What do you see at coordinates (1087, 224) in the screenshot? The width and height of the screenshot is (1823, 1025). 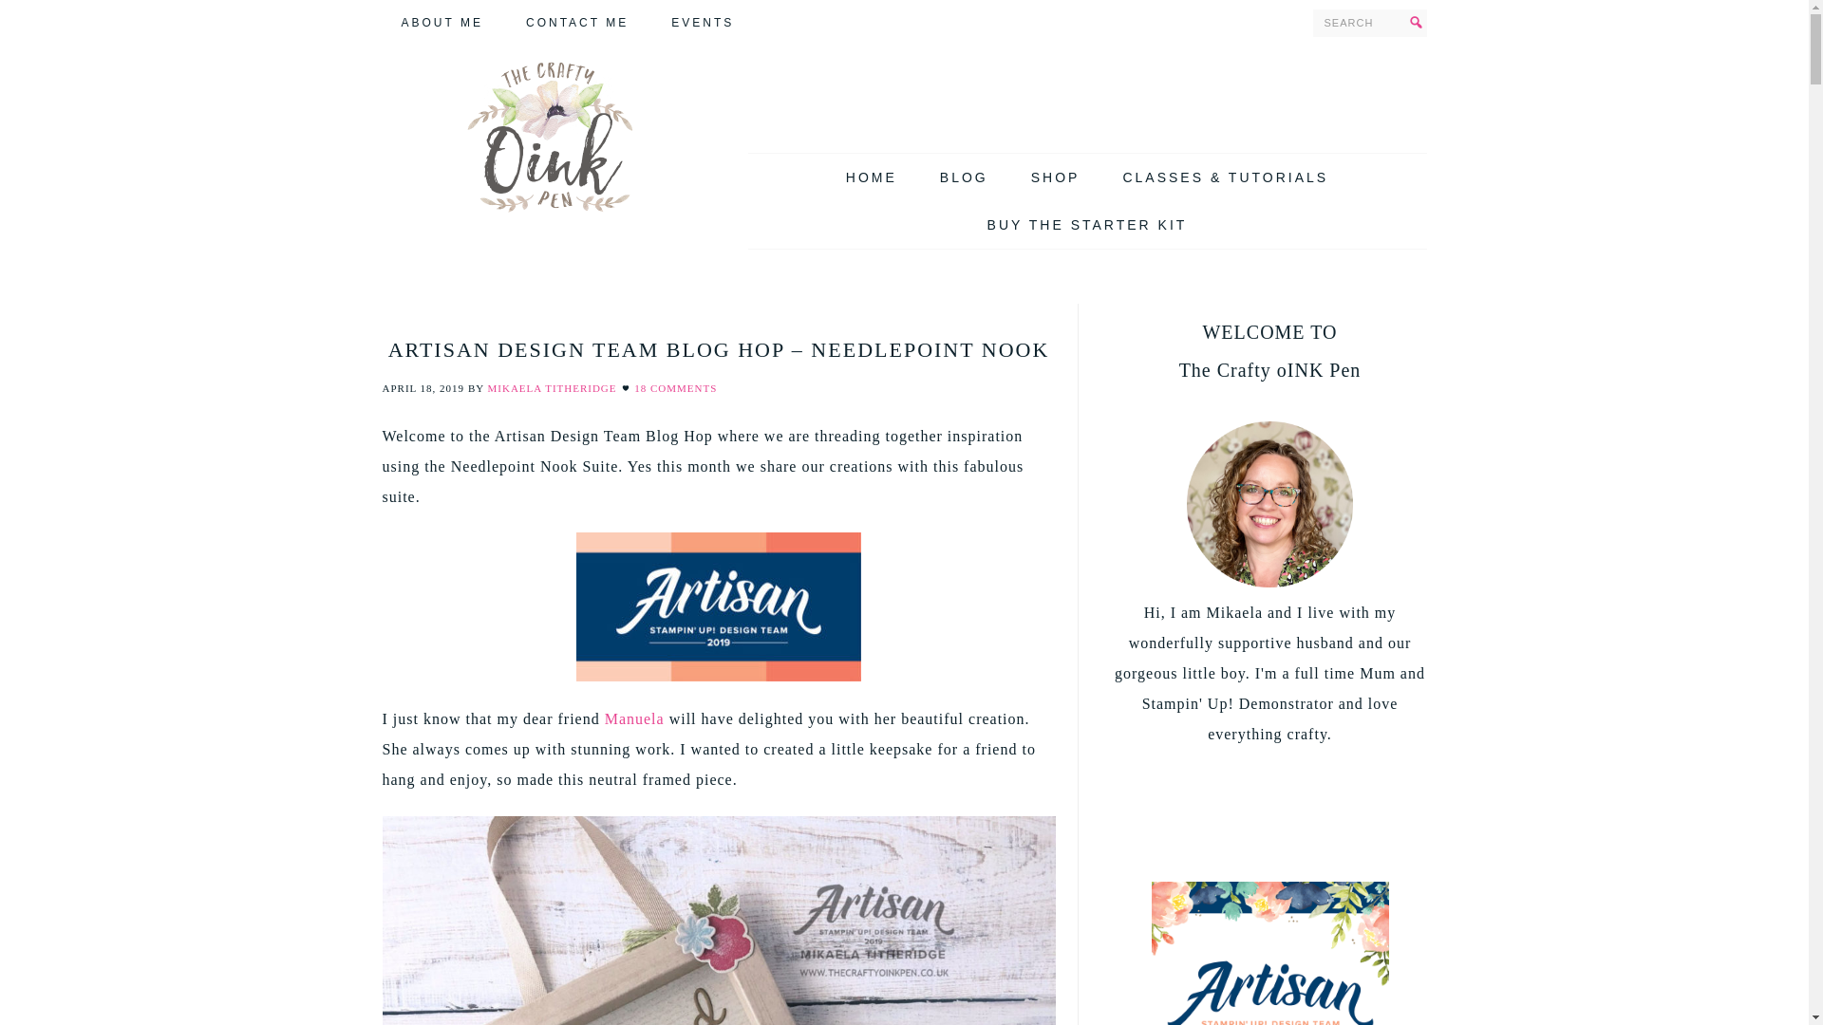 I see `BUY THE STARTER KIT` at bounding box center [1087, 224].